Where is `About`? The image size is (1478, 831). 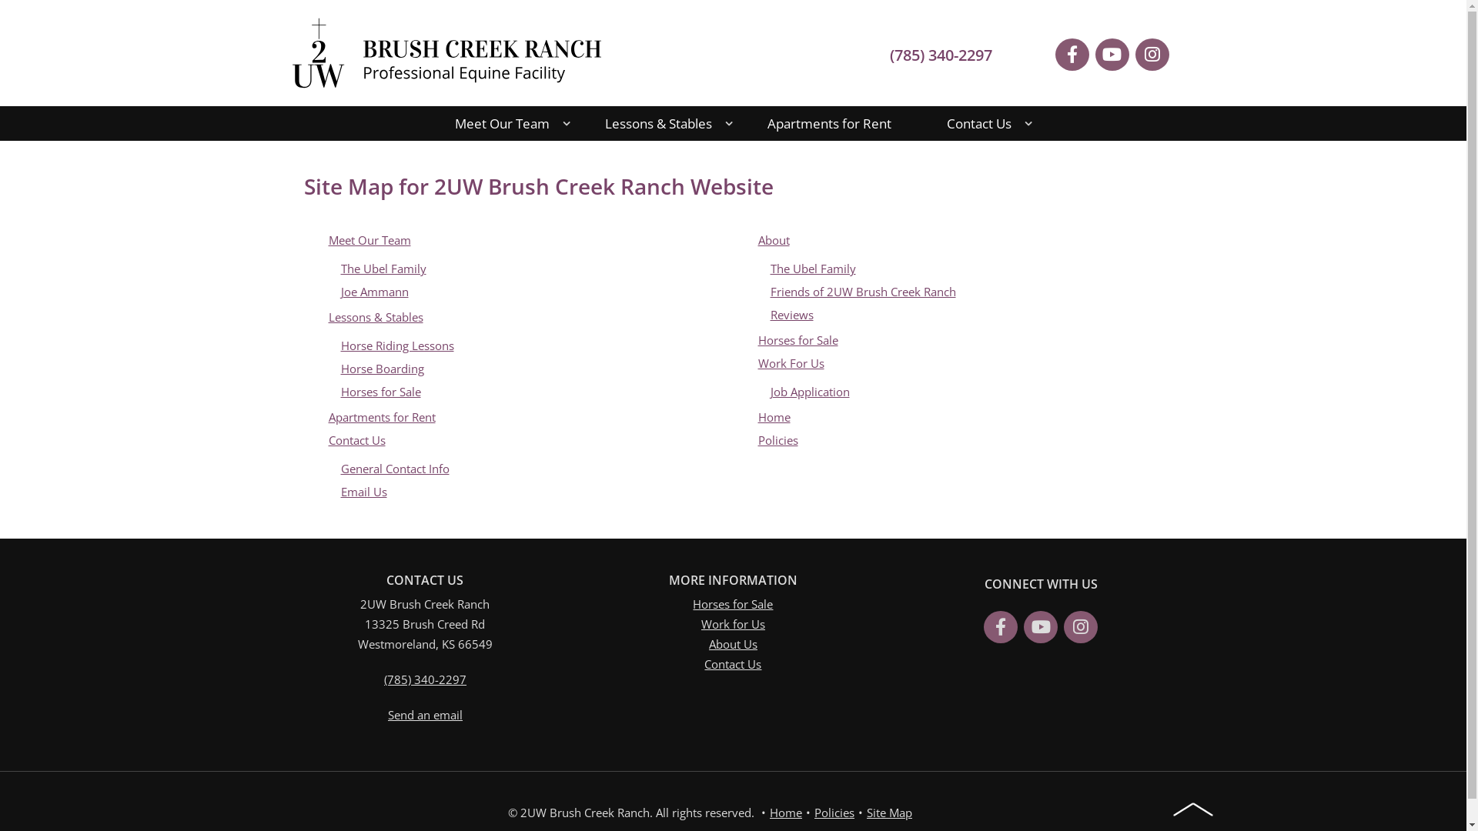
About is located at coordinates (773, 240).